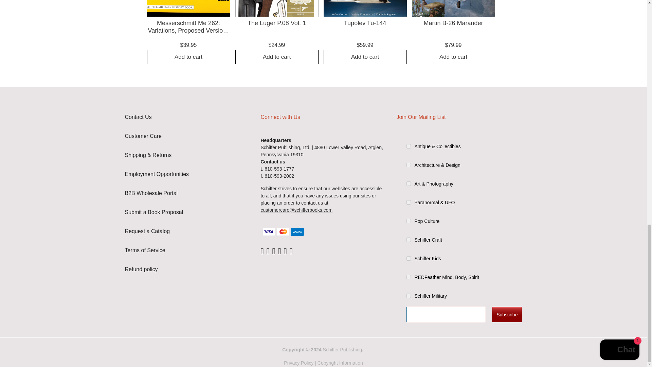 This screenshot has width=652, height=367. What do you see at coordinates (507, 314) in the screenshot?
I see `Subscribe` at bounding box center [507, 314].